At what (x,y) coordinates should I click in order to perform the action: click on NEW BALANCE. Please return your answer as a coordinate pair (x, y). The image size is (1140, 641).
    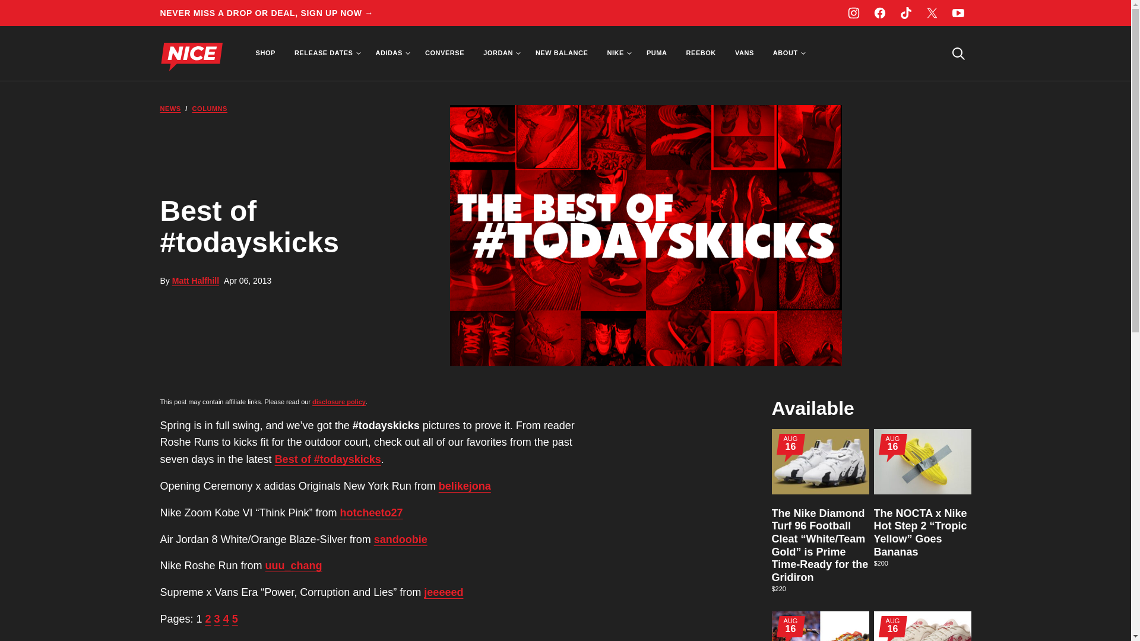
    Looking at the image, I should click on (562, 53).